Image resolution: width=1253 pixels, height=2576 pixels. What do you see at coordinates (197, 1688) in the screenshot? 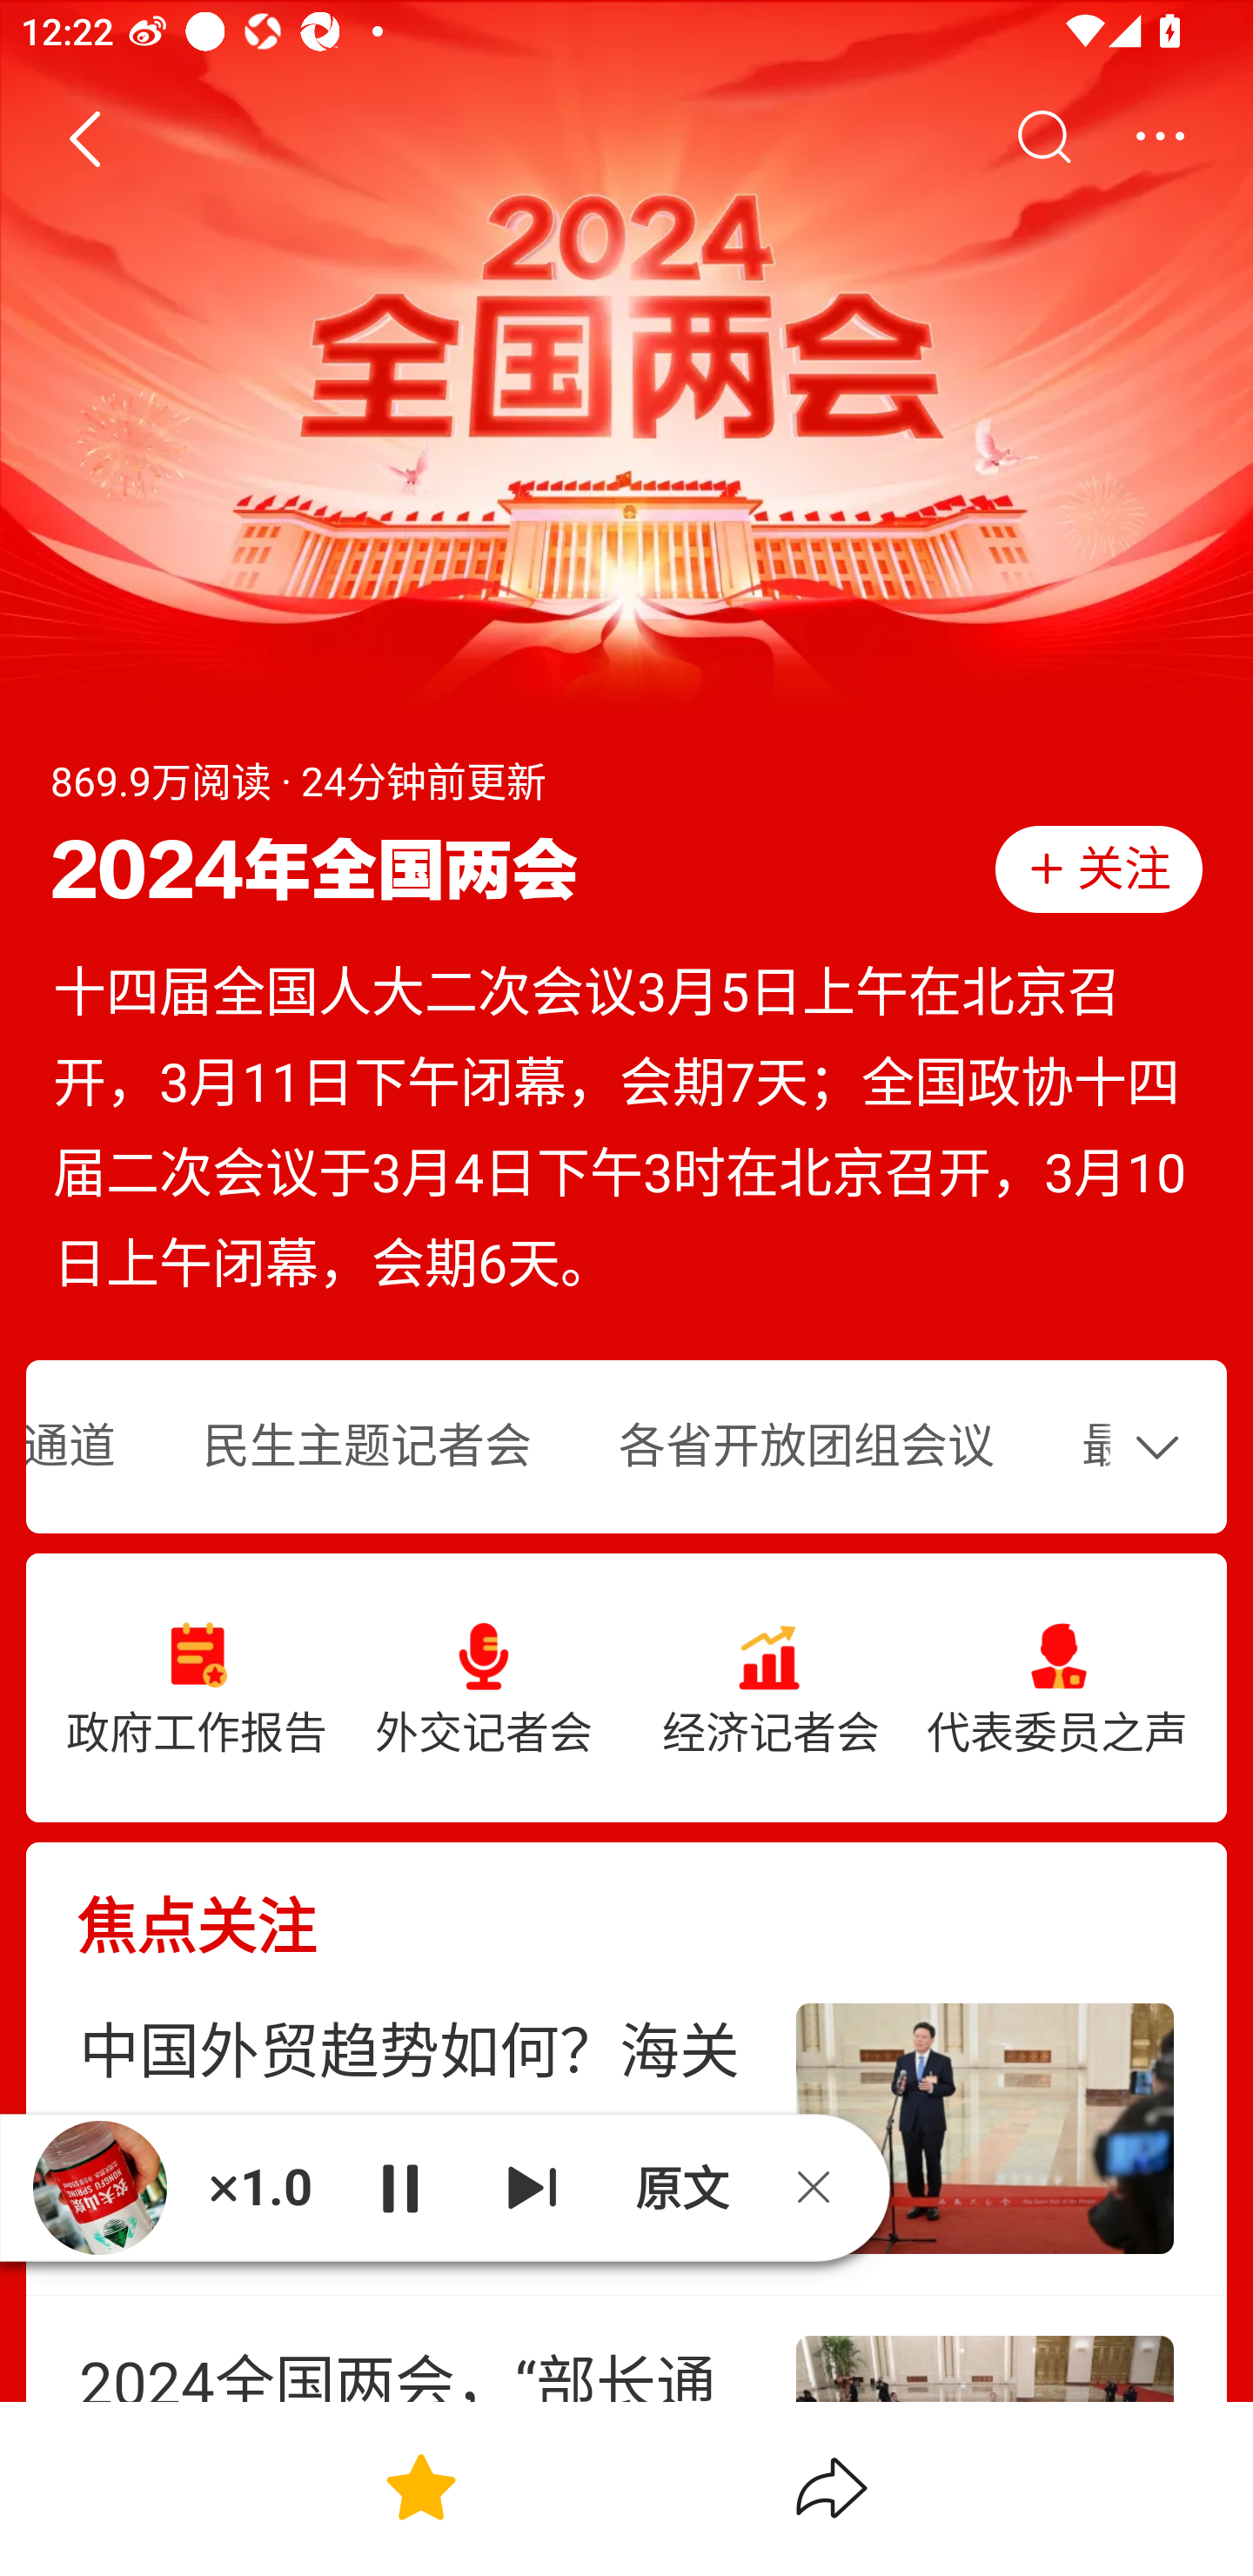
I see `政府工作报告` at bounding box center [197, 1688].